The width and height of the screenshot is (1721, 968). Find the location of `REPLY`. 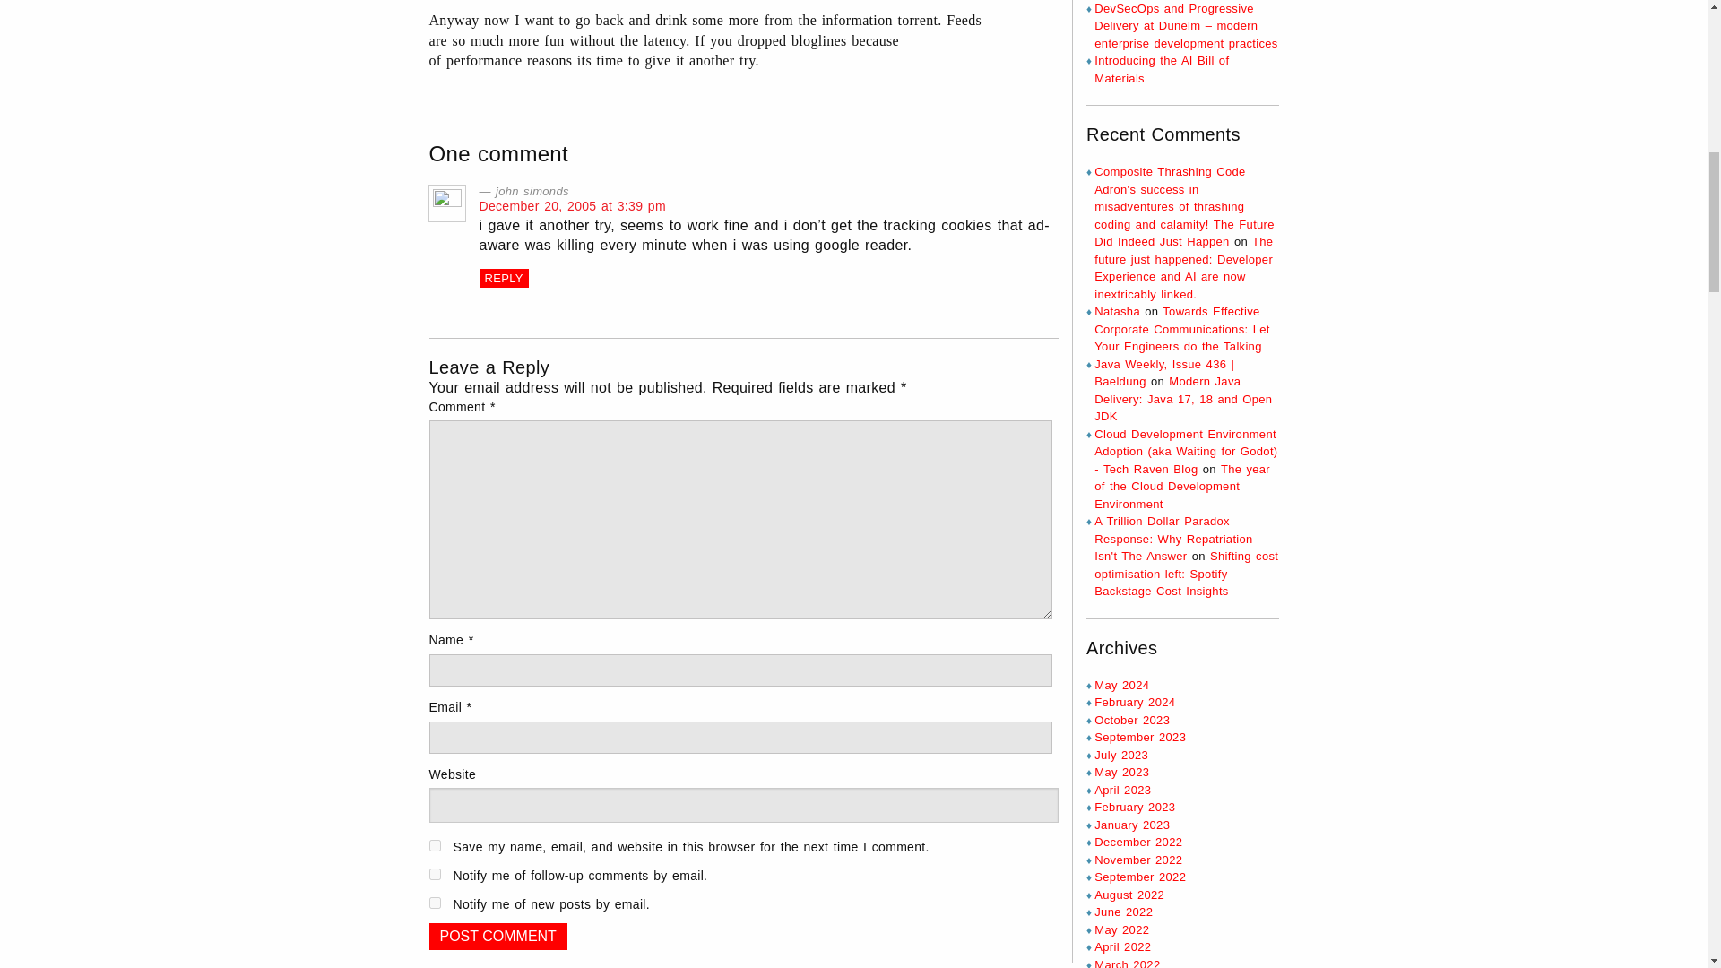

REPLY is located at coordinates (503, 278).